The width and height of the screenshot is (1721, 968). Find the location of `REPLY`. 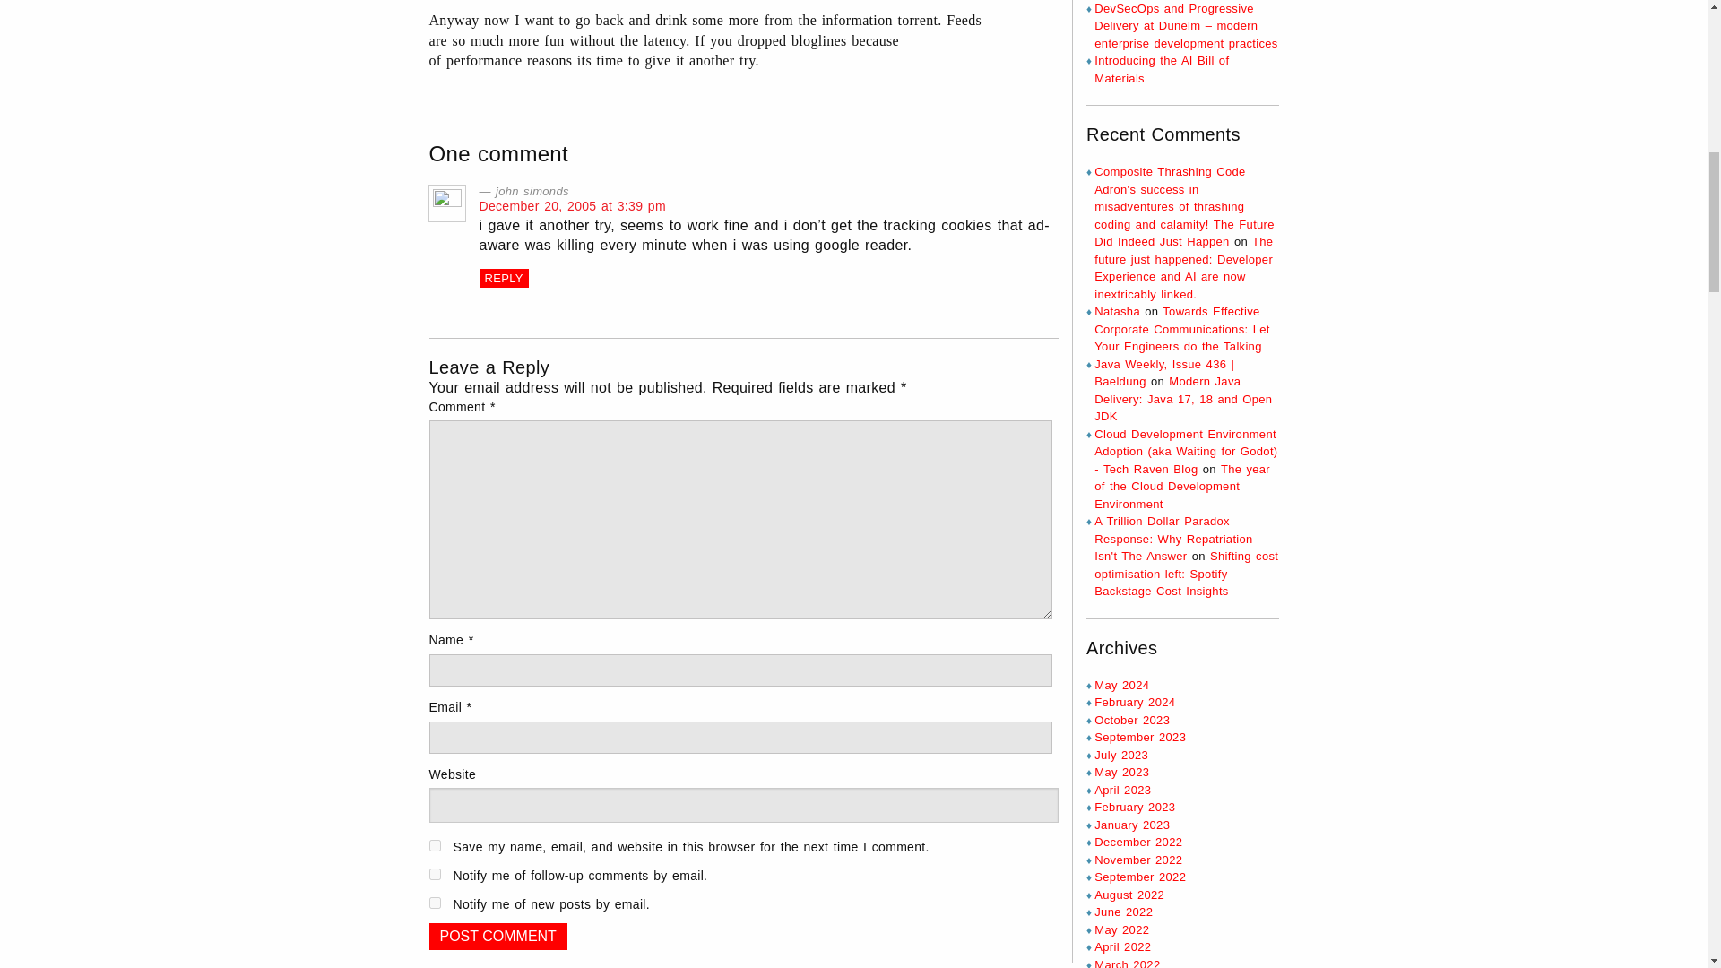

REPLY is located at coordinates (503, 278).